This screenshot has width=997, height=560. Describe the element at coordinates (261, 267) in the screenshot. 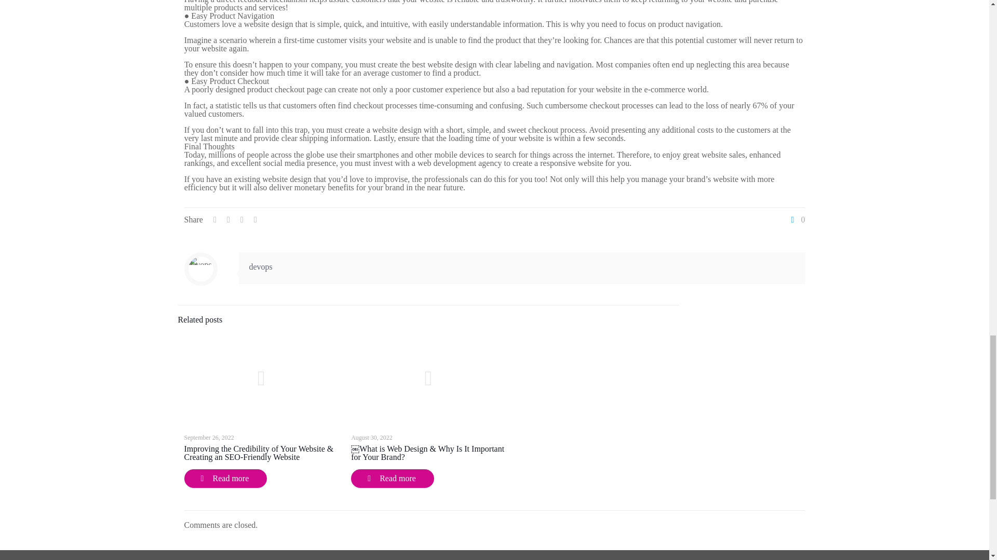

I see `devops` at that location.